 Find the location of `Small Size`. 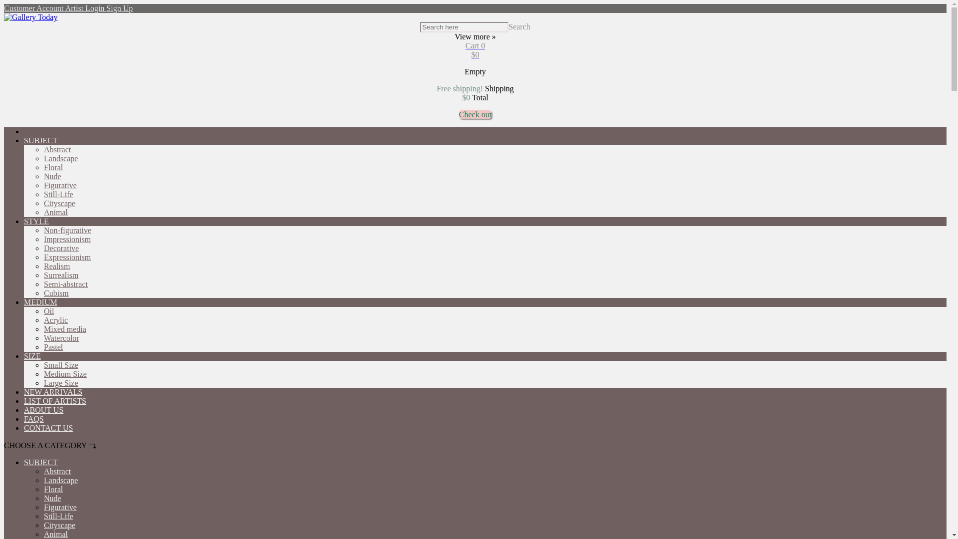

Small Size is located at coordinates (61, 364).